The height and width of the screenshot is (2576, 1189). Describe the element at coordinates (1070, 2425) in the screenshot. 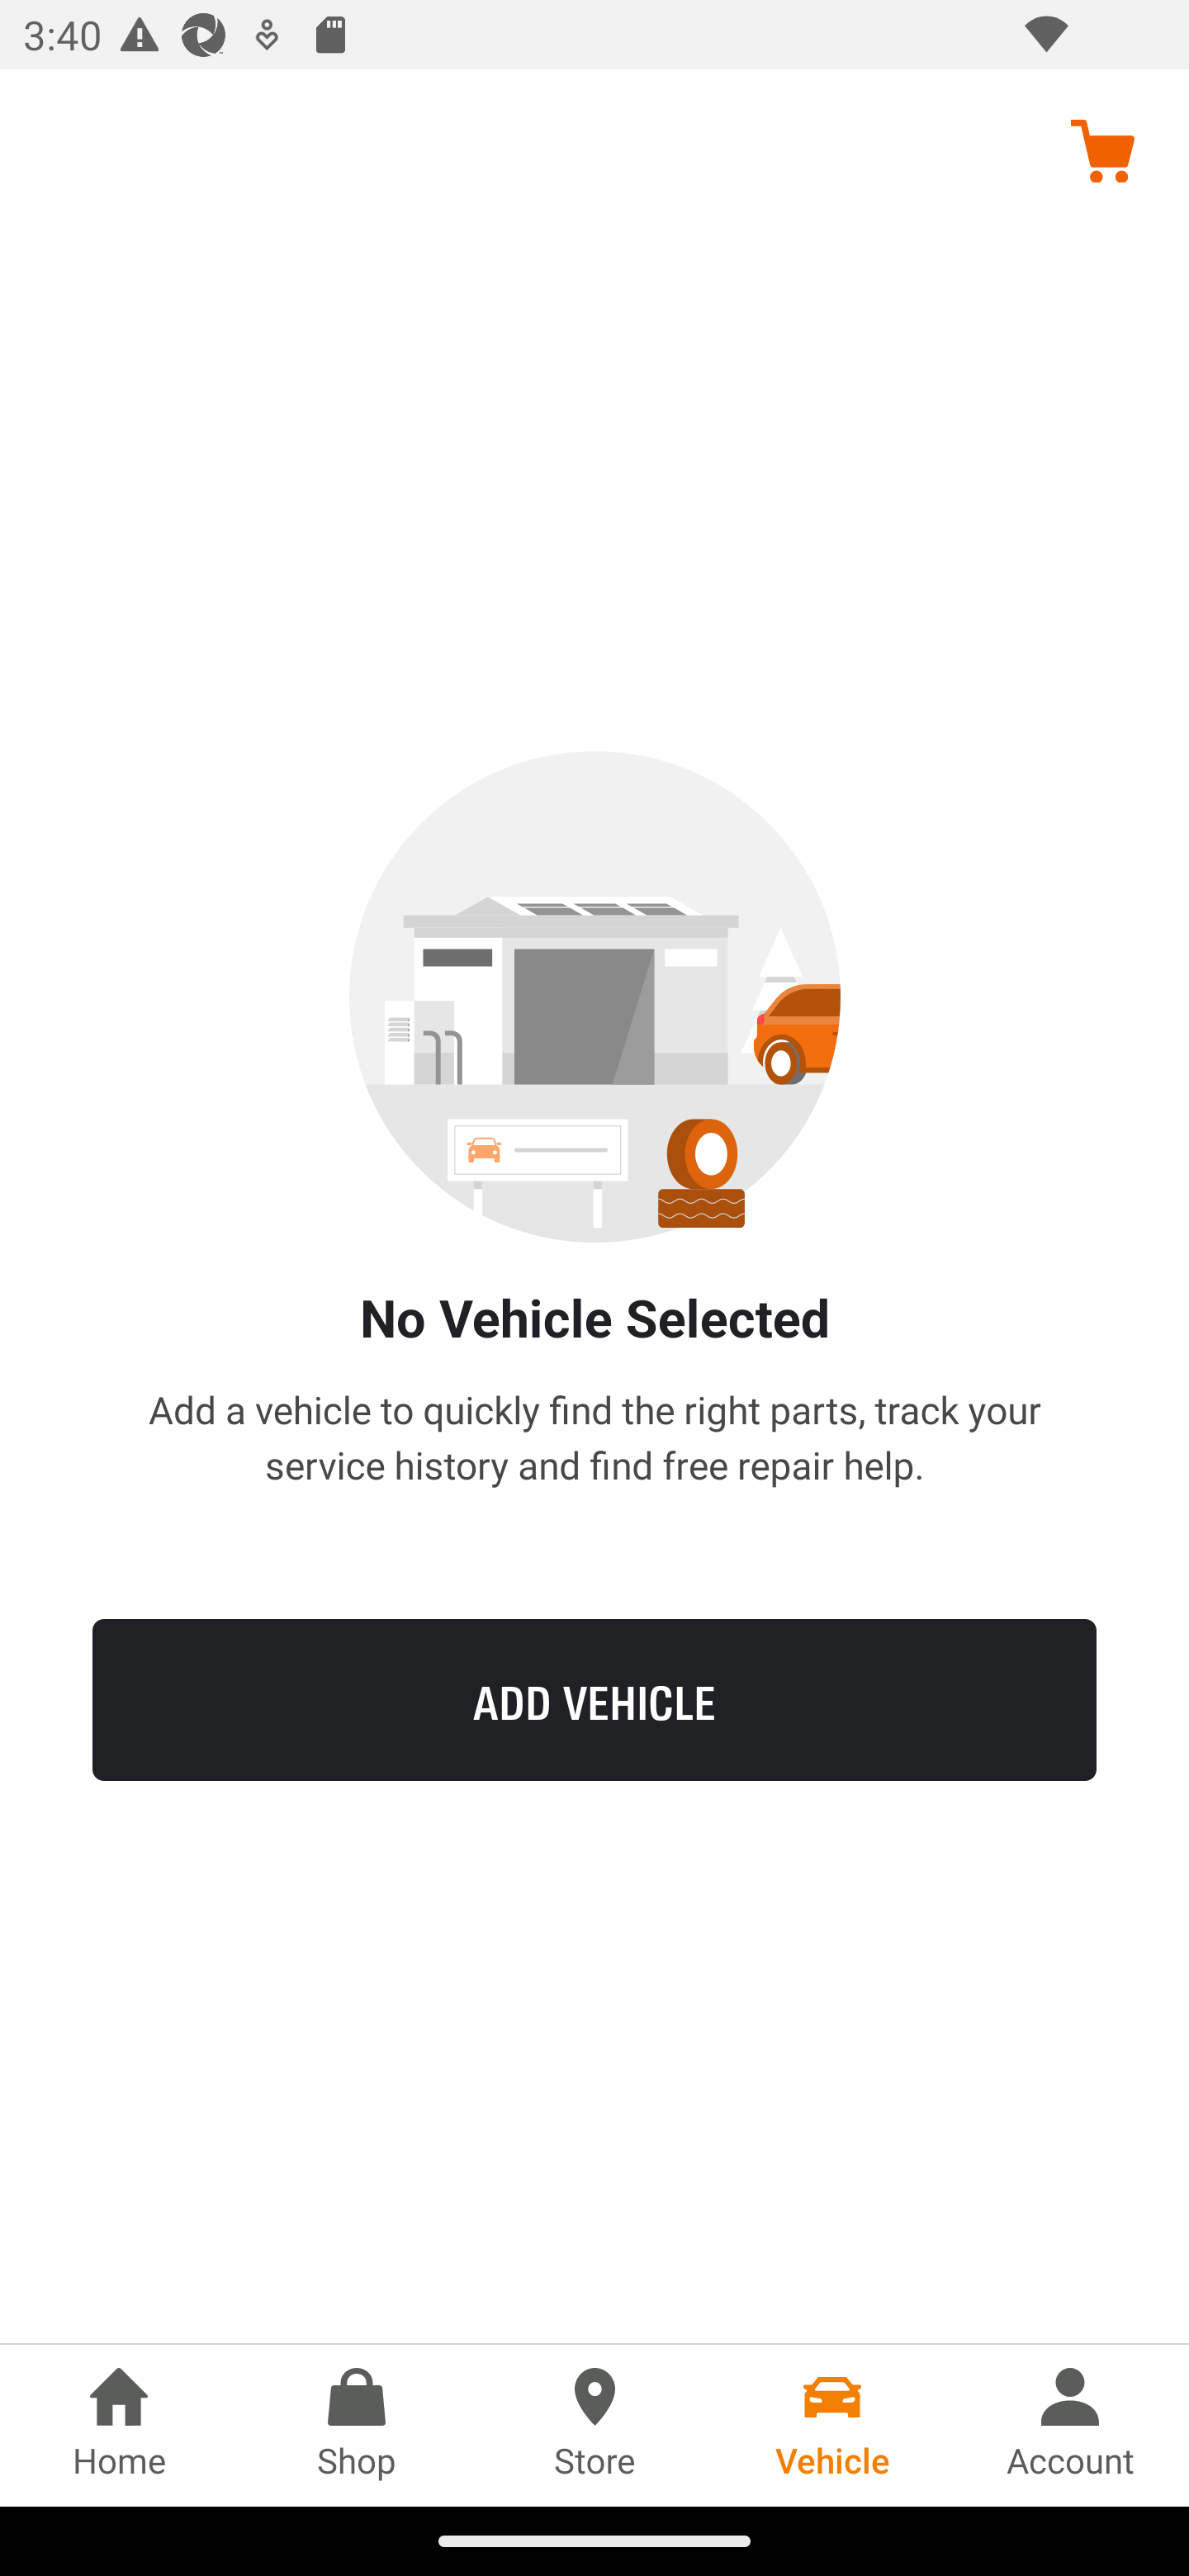

I see `Account` at that location.